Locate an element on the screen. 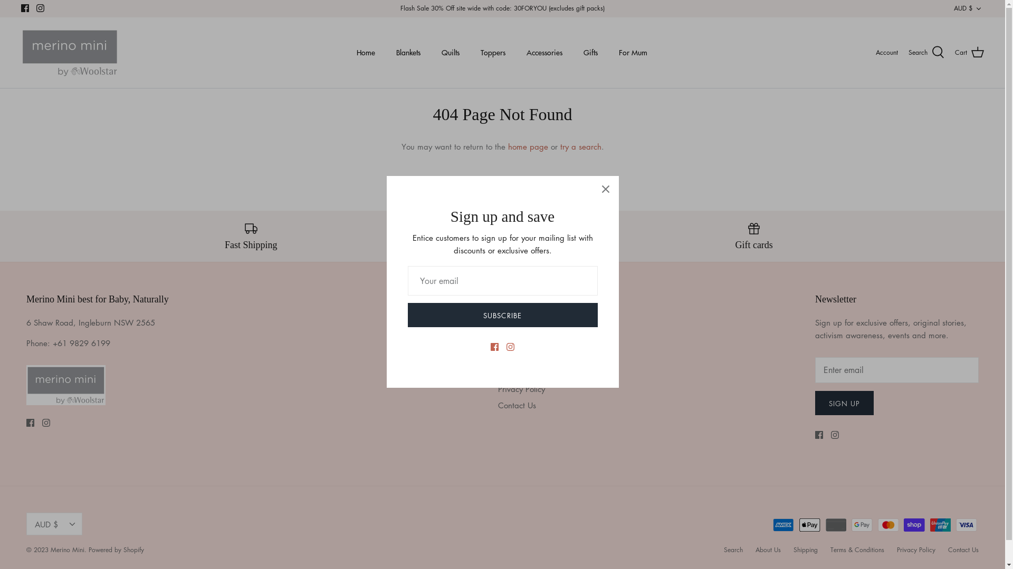 Image resolution: width=1013 pixels, height=569 pixels. Facebook is located at coordinates (819, 435).